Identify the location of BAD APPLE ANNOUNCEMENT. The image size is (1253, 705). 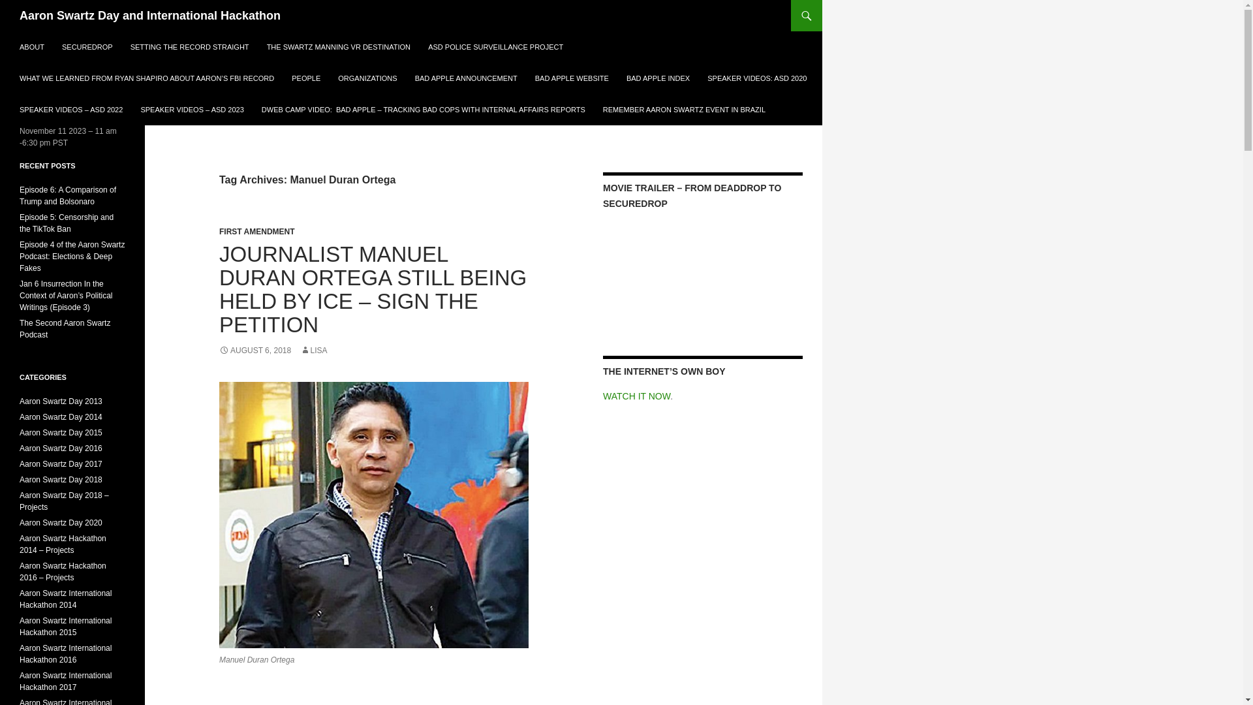
(466, 78).